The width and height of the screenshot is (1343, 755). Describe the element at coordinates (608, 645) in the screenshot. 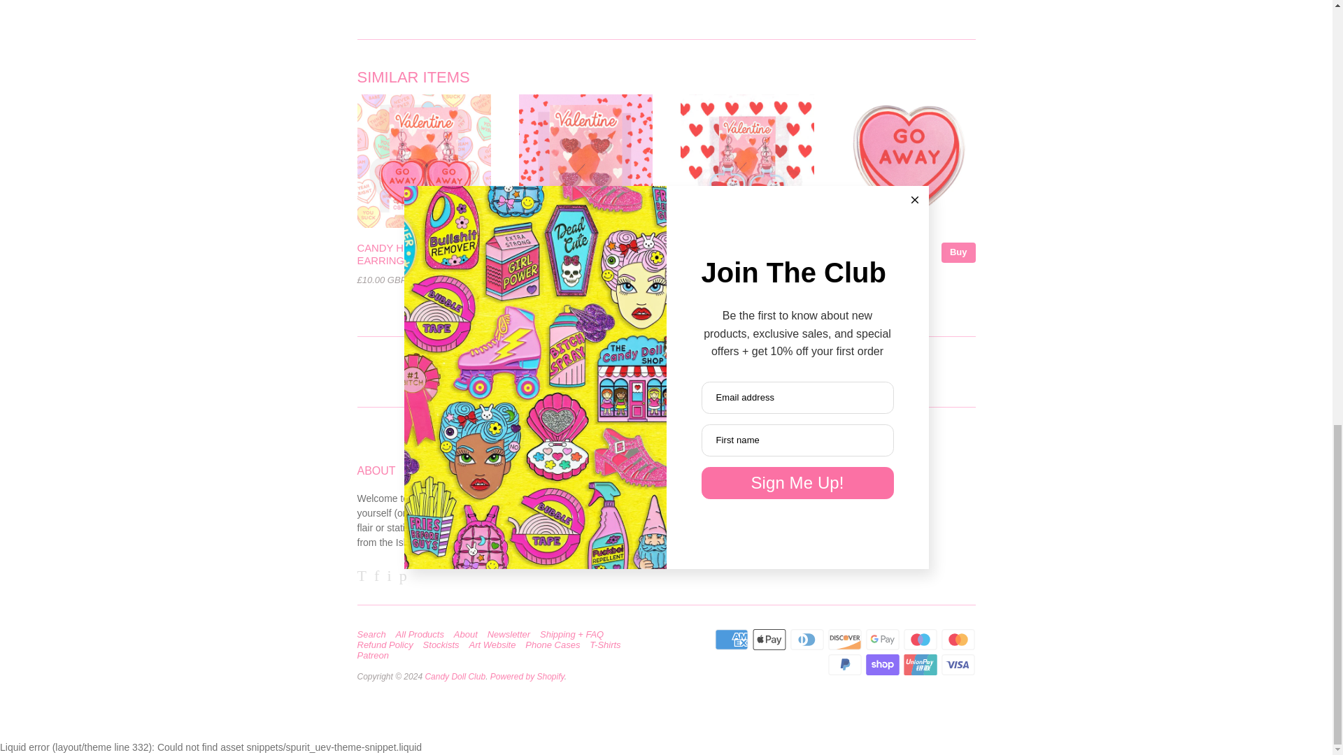

I see `T-Shirts` at that location.